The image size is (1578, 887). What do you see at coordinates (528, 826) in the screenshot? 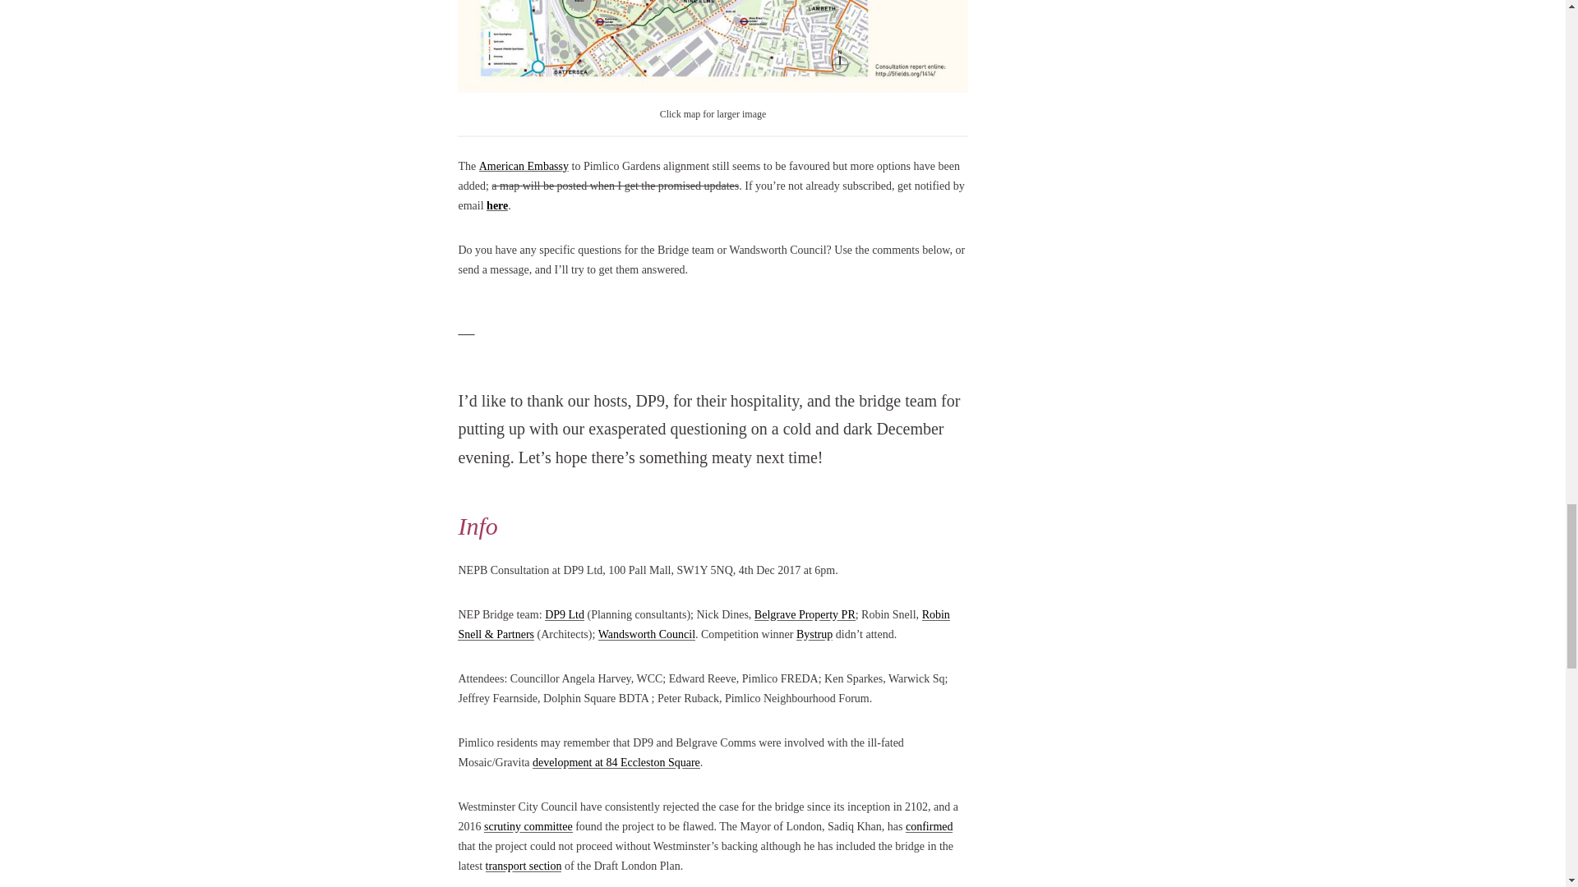
I see `scrutiny committee` at bounding box center [528, 826].